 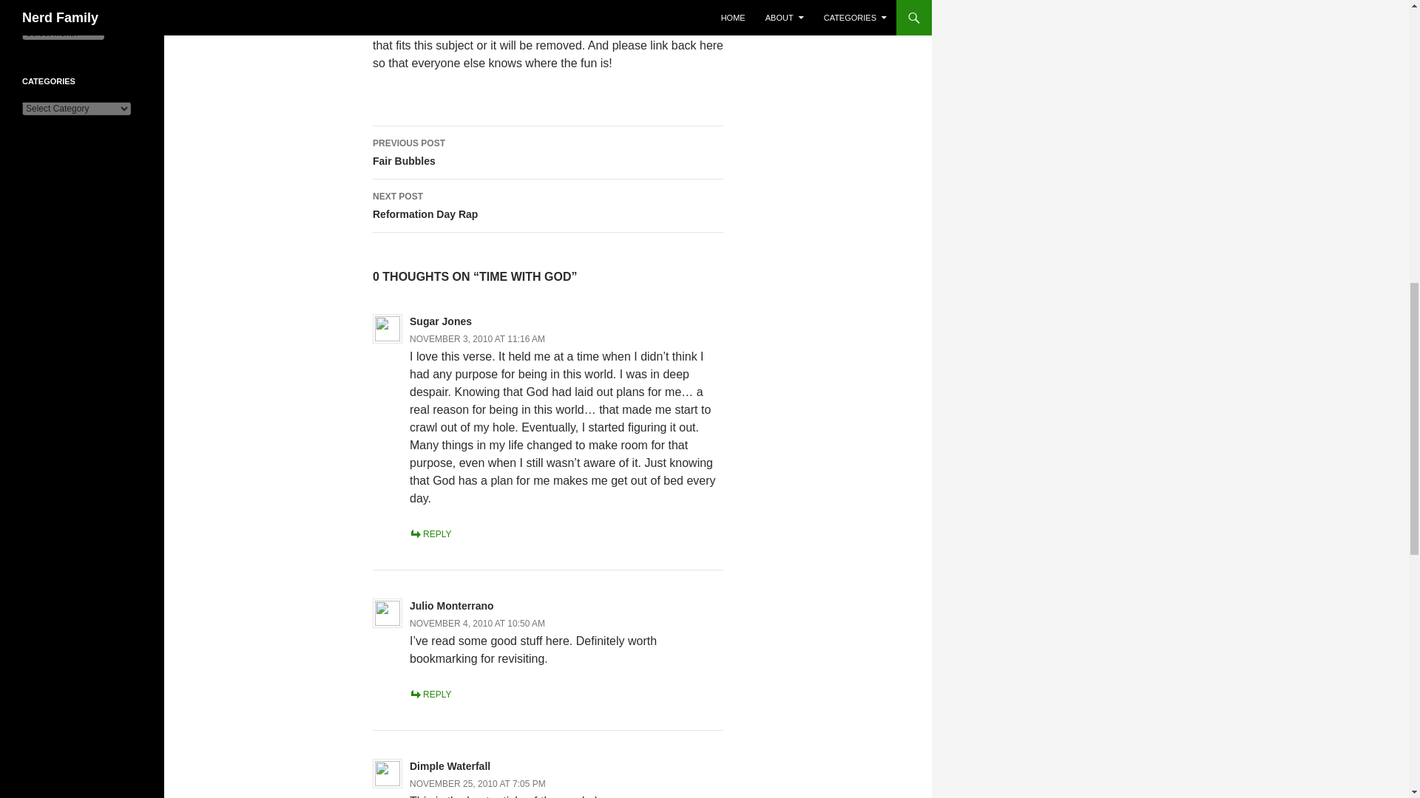 I want to click on REPLY, so click(x=441, y=321).